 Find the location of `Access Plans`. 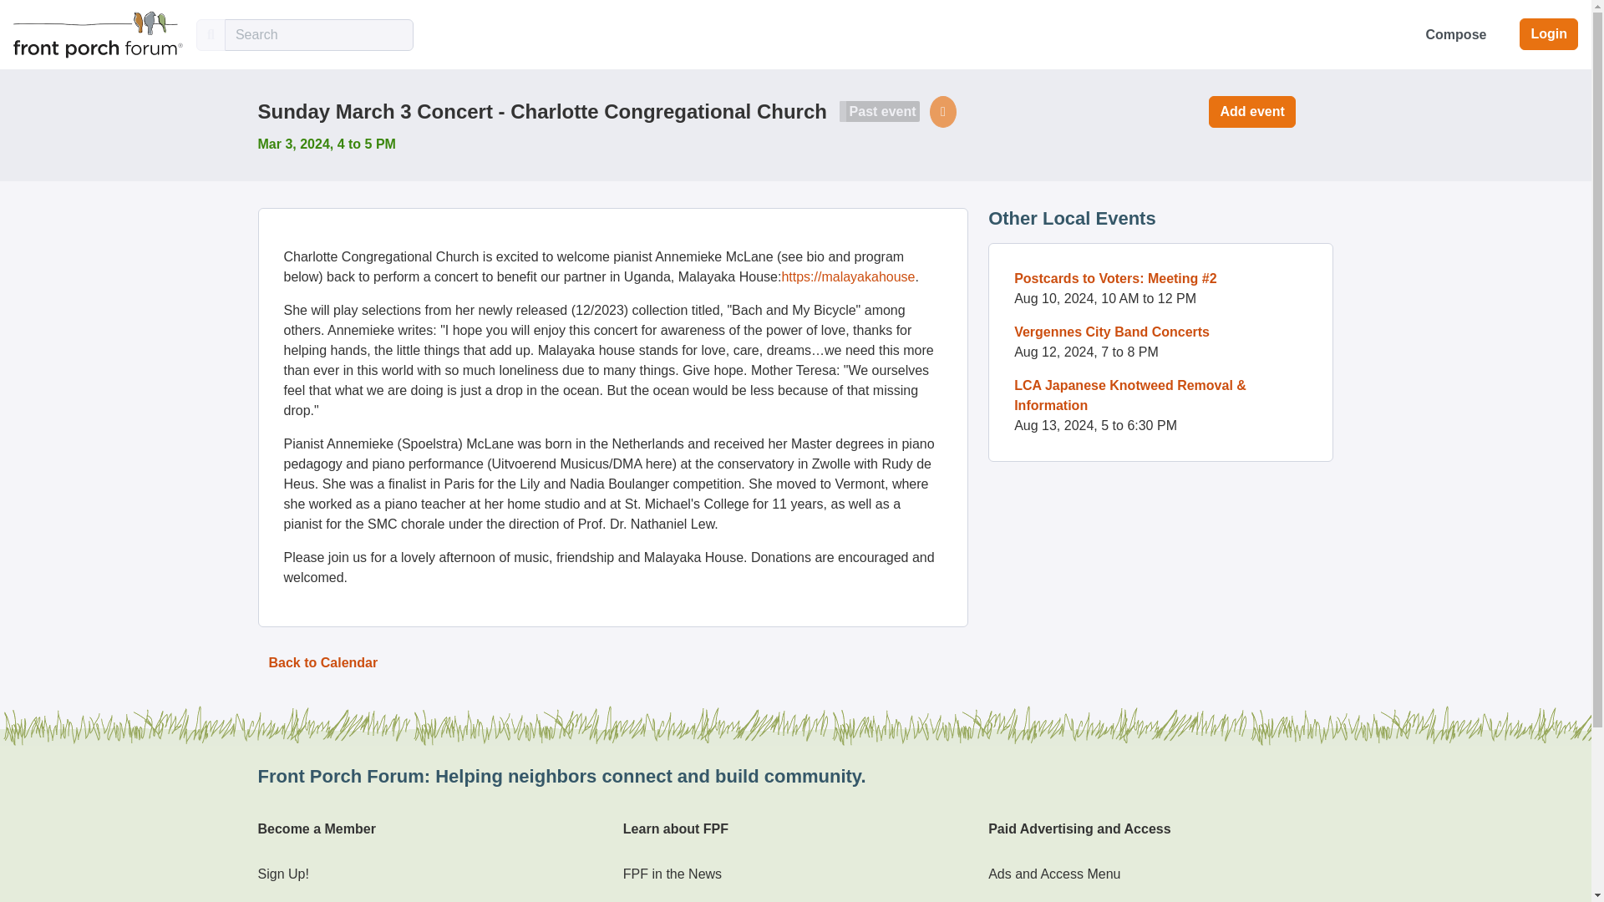

Access Plans is located at coordinates (1028, 900).